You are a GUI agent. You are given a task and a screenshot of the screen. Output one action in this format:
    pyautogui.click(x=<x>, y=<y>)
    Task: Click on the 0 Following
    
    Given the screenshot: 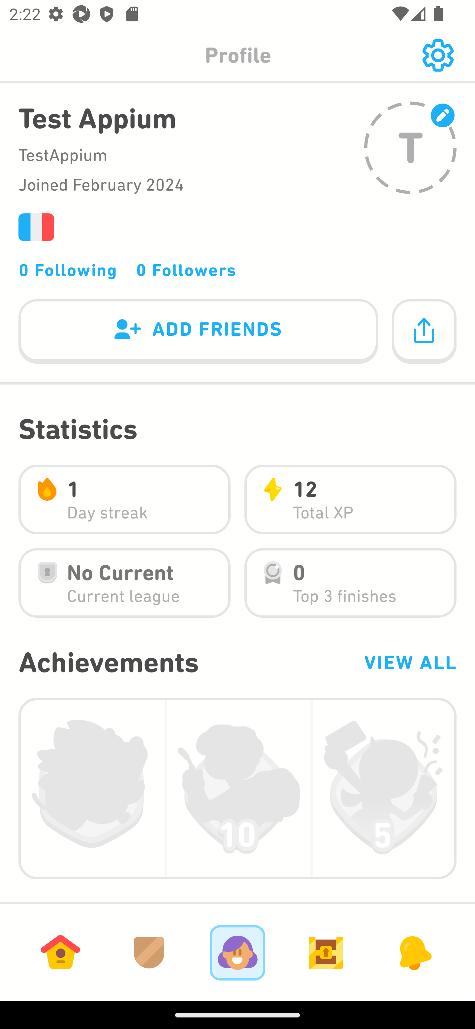 What is the action you would take?
    pyautogui.click(x=68, y=270)
    